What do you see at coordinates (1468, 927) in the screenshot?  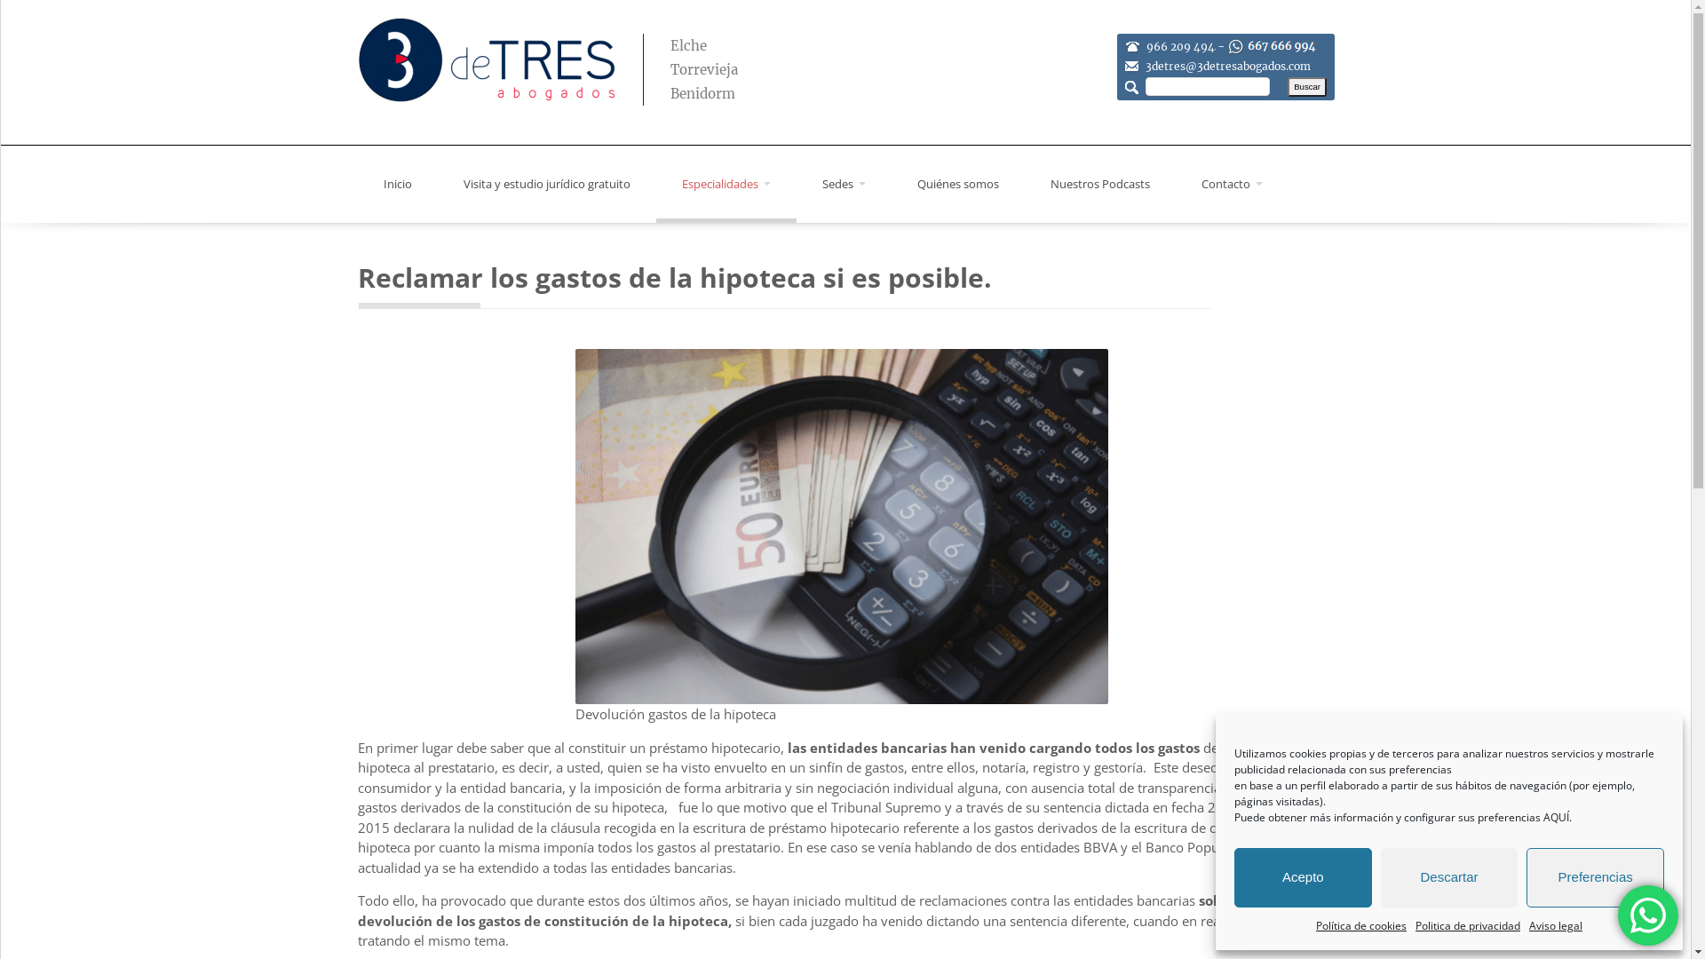 I see `Politica de privacidad` at bounding box center [1468, 927].